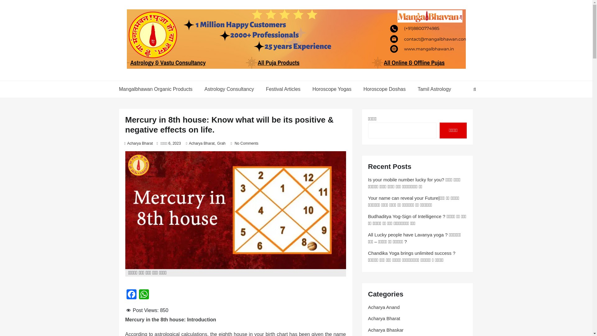 The height and width of the screenshot is (336, 597). What do you see at coordinates (140, 143) in the screenshot?
I see `Acharya Bharat` at bounding box center [140, 143].